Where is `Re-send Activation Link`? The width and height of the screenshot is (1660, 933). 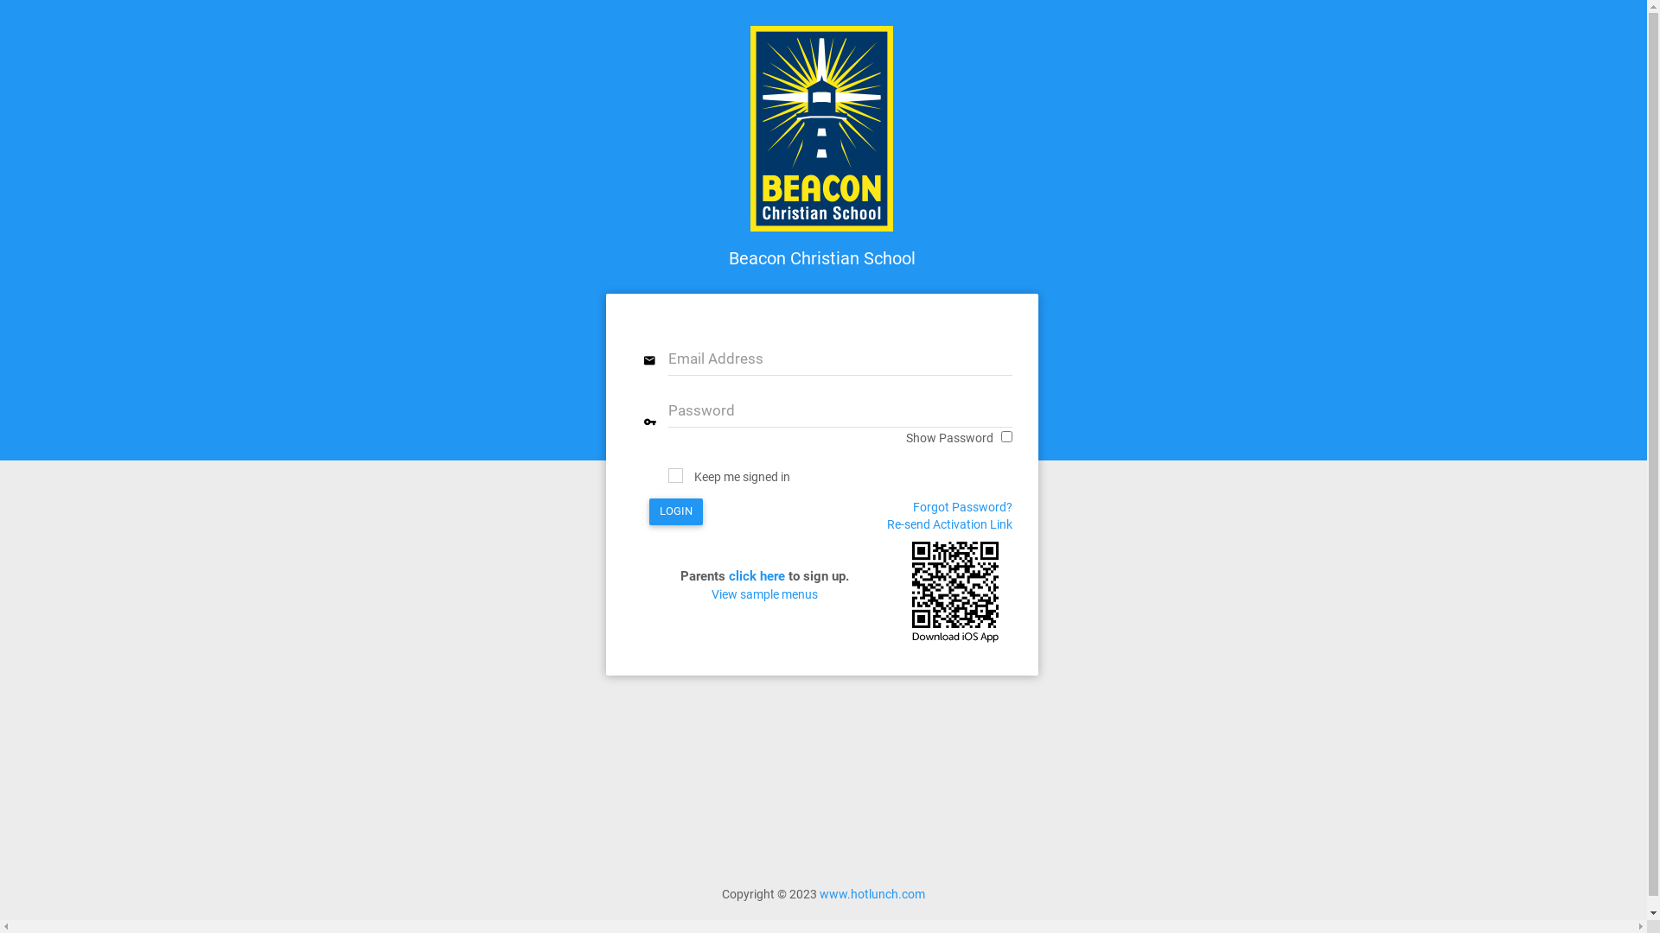
Re-send Activation Link is located at coordinates (949, 529).